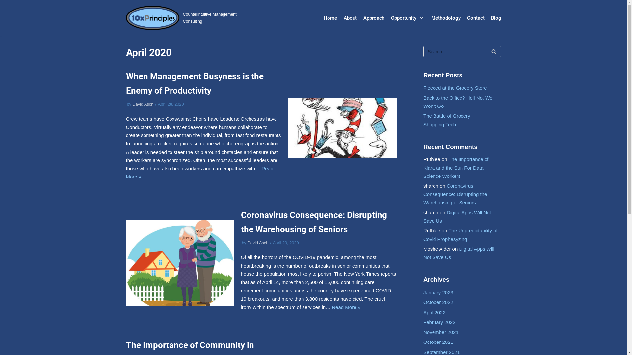  What do you see at coordinates (408, 18) in the screenshot?
I see `Opportunity` at bounding box center [408, 18].